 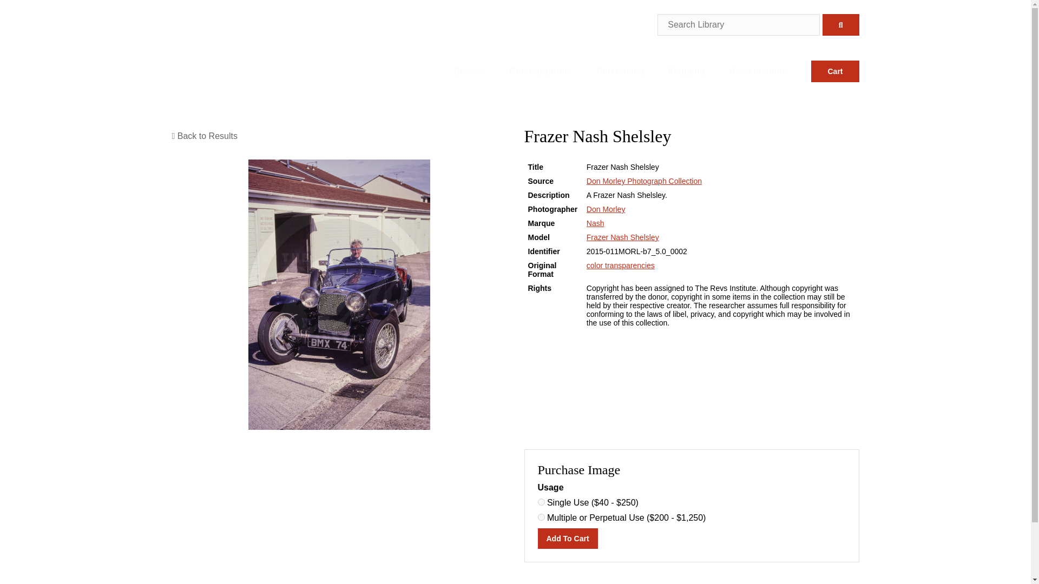 What do you see at coordinates (644, 181) in the screenshot?
I see `Don Morley Photograph Collection` at bounding box center [644, 181].